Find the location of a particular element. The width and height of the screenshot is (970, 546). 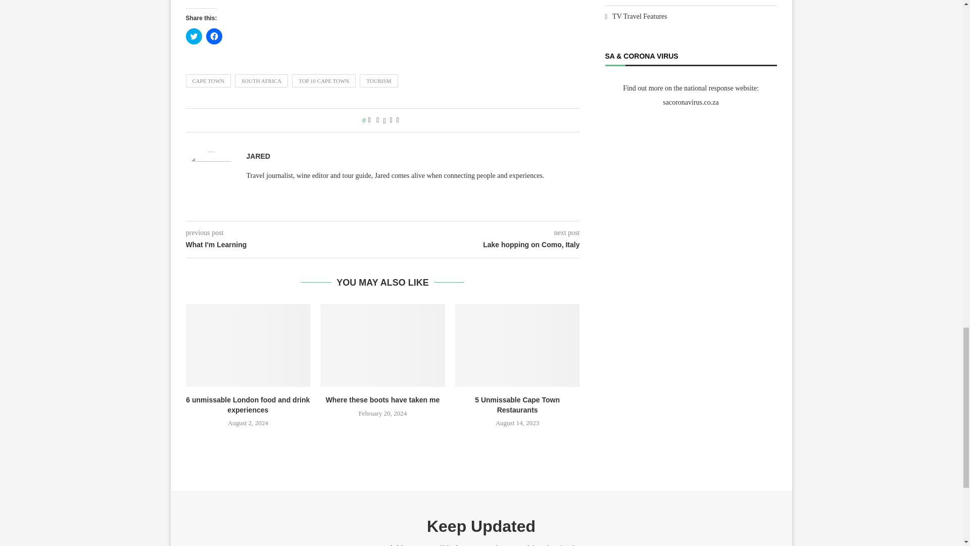

Click to share on Facebook is located at coordinates (214, 36).